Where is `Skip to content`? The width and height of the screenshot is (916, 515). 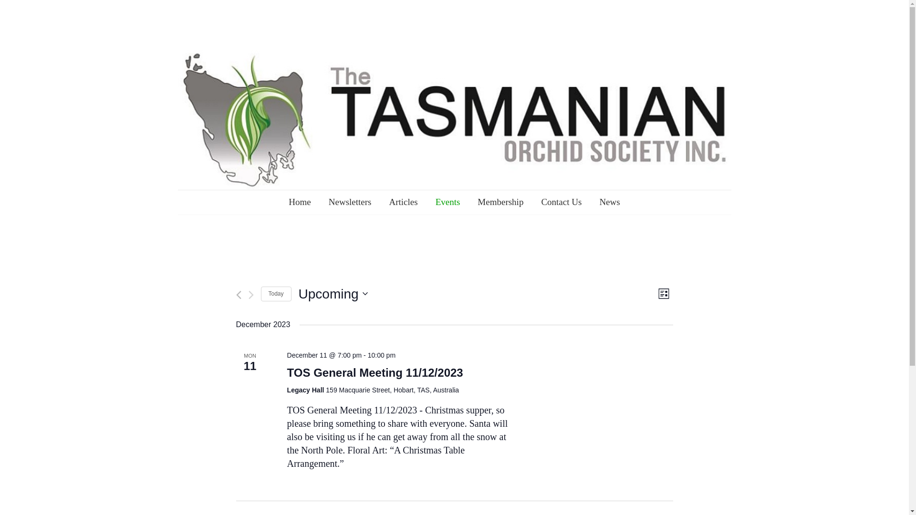
Skip to content is located at coordinates (177, 14).